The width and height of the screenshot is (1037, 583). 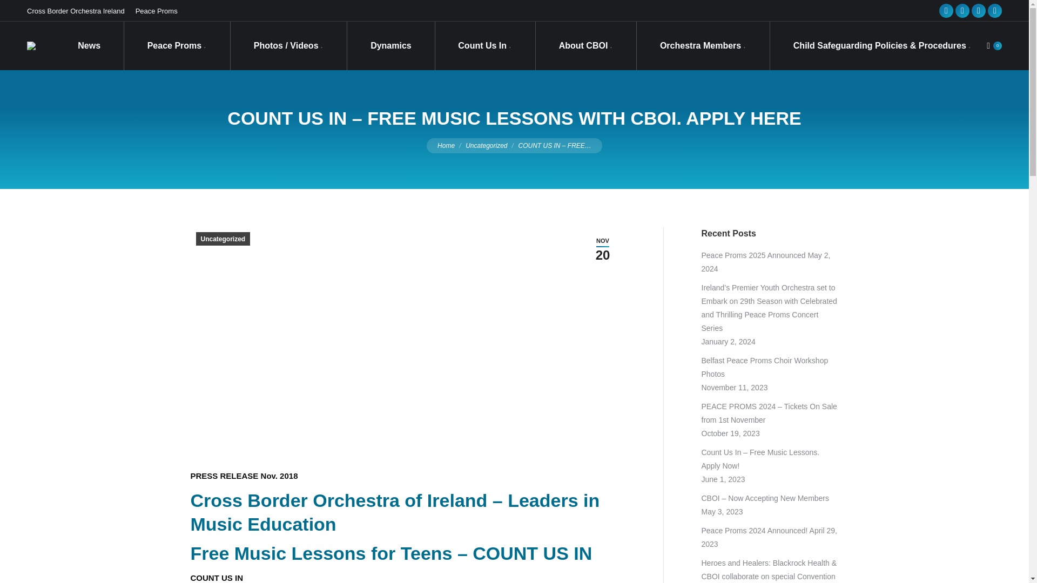 What do you see at coordinates (585, 46) in the screenshot?
I see `About CBOI` at bounding box center [585, 46].